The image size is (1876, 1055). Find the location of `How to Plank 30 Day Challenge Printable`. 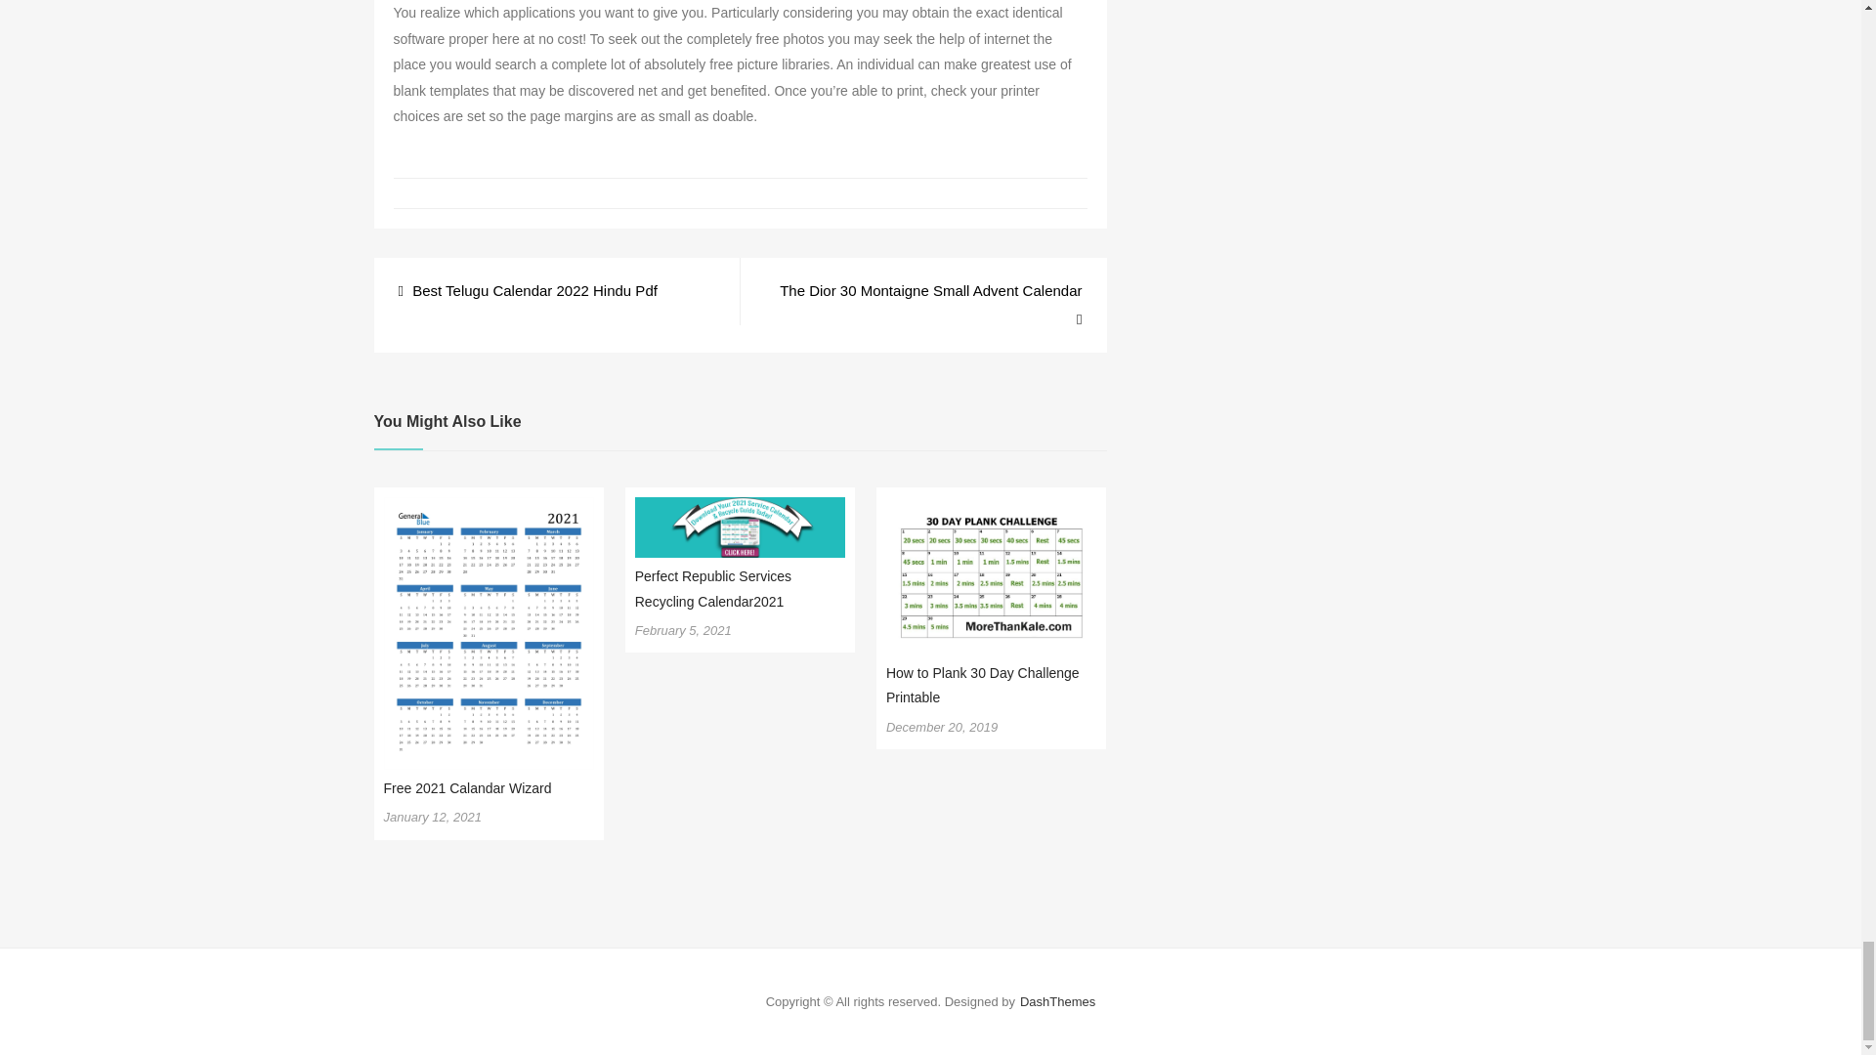

How to Plank 30 Day Challenge Printable is located at coordinates (983, 686).